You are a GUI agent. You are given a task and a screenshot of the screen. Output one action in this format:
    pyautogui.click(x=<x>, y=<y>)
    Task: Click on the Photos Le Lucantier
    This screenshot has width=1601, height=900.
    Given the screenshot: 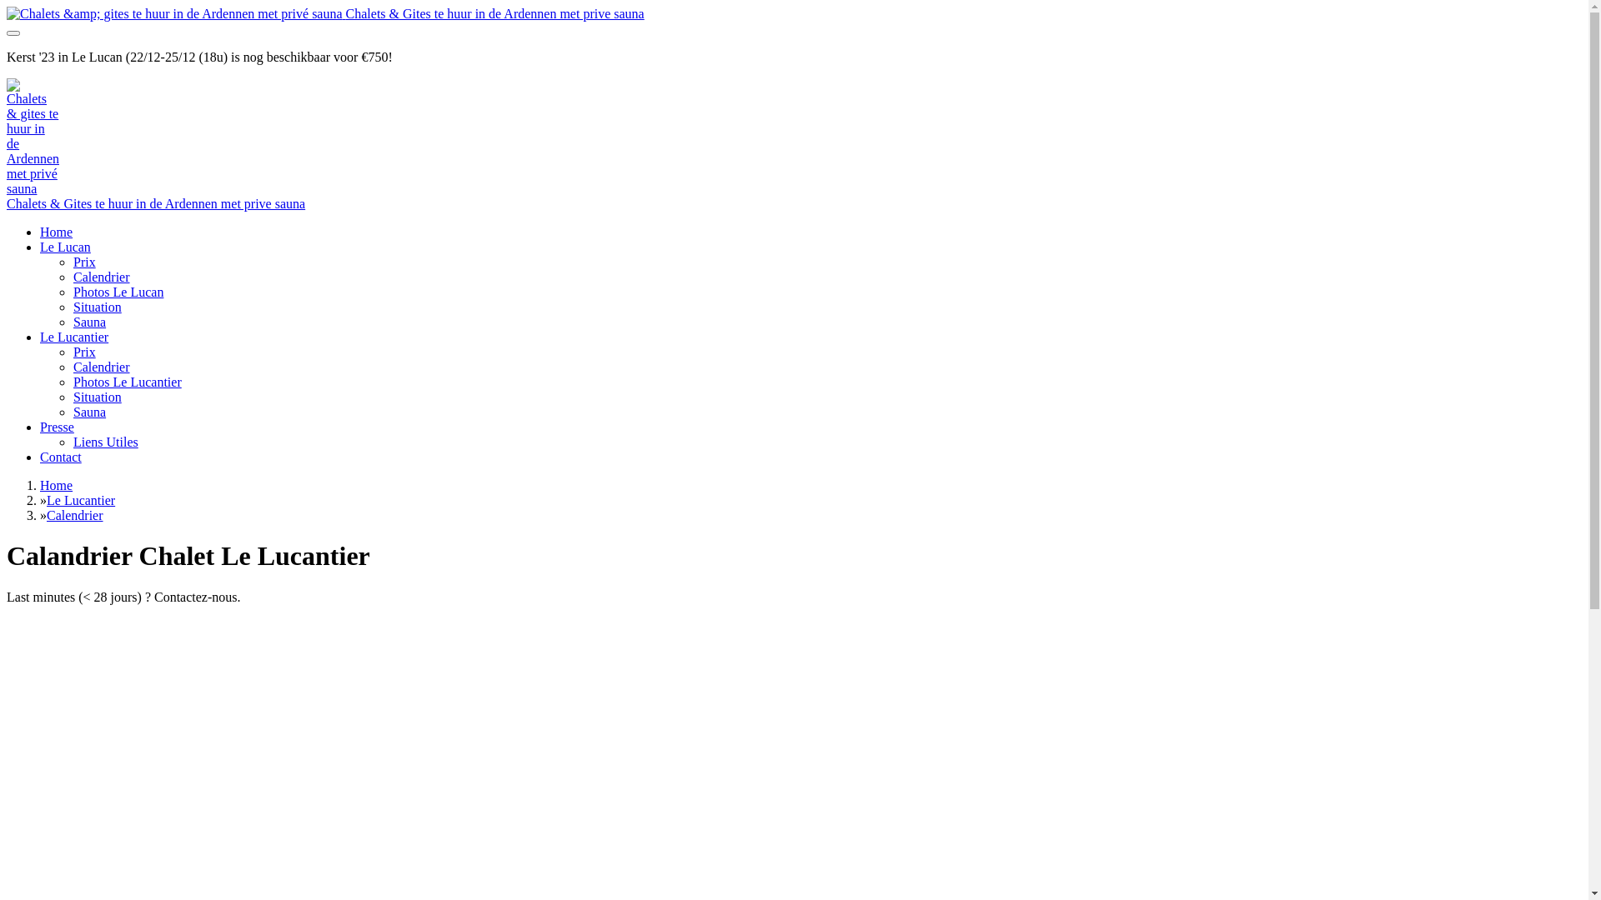 What is the action you would take?
    pyautogui.click(x=128, y=382)
    